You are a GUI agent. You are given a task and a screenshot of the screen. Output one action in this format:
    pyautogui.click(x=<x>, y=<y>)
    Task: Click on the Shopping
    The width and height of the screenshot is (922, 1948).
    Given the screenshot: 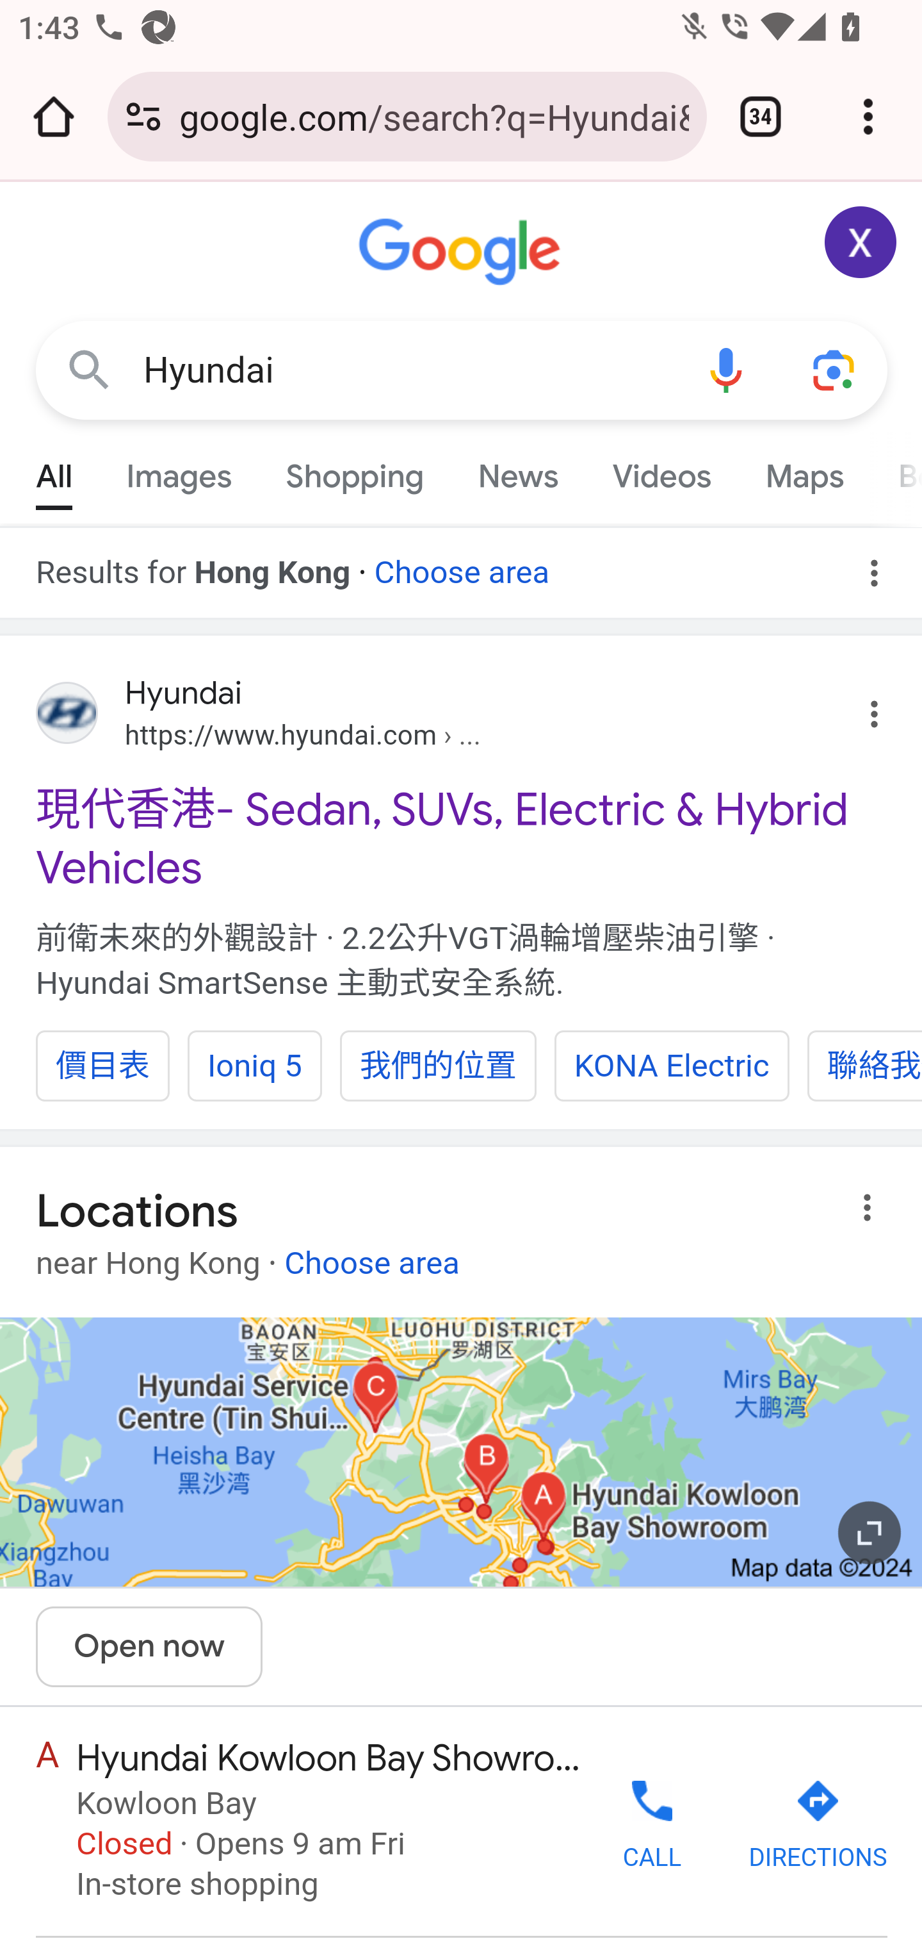 What is the action you would take?
    pyautogui.click(x=355, y=470)
    